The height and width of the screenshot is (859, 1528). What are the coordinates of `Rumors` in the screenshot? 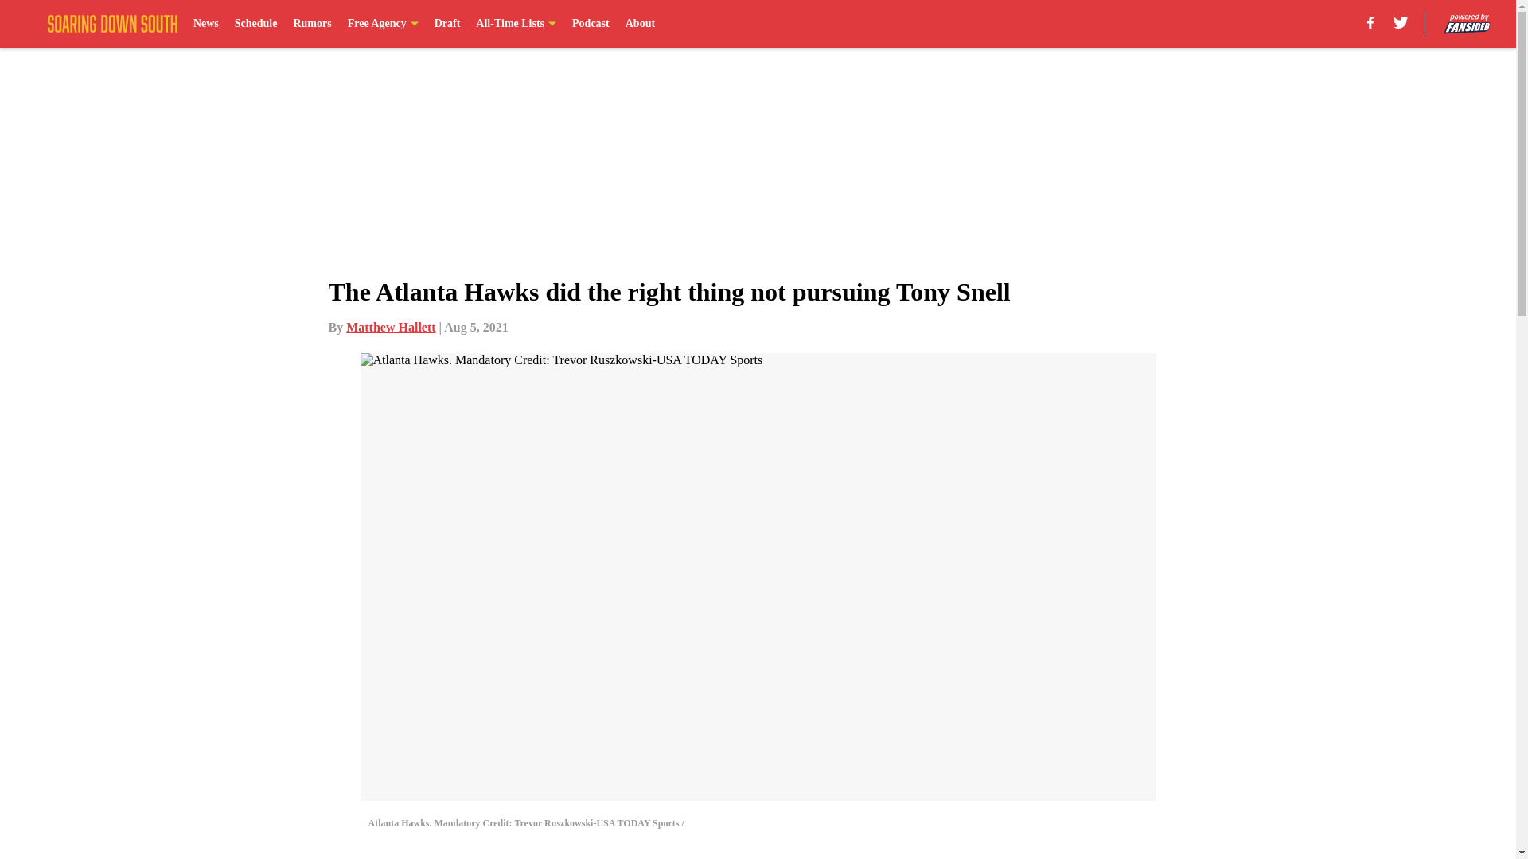 It's located at (312, 24).